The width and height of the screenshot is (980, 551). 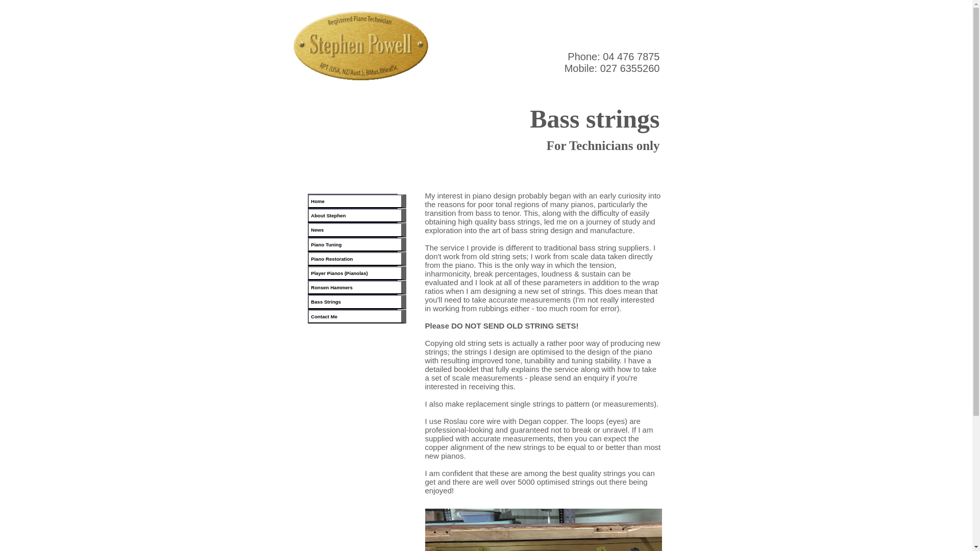 What do you see at coordinates (614, 57) in the screenshot?
I see `Phone: 04 476 7875` at bounding box center [614, 57].